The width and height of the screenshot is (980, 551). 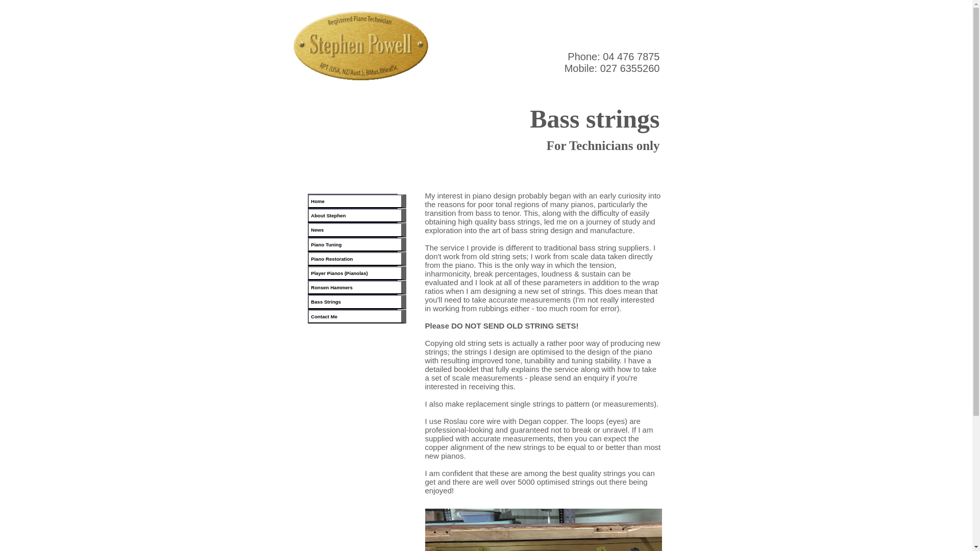 What do you see at coordinates (614, 57) in the screenshot?
I see `Phone: 04 476 7875` at bounding box center [614, 57].